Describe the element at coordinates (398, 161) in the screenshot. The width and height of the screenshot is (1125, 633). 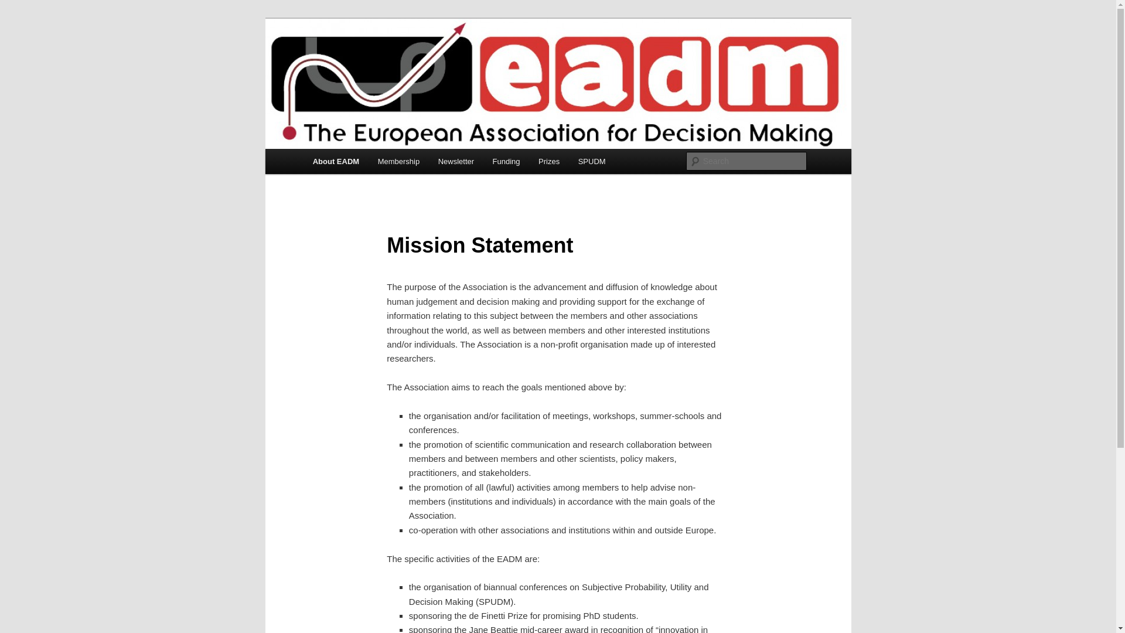
I see `Membership` at that location.